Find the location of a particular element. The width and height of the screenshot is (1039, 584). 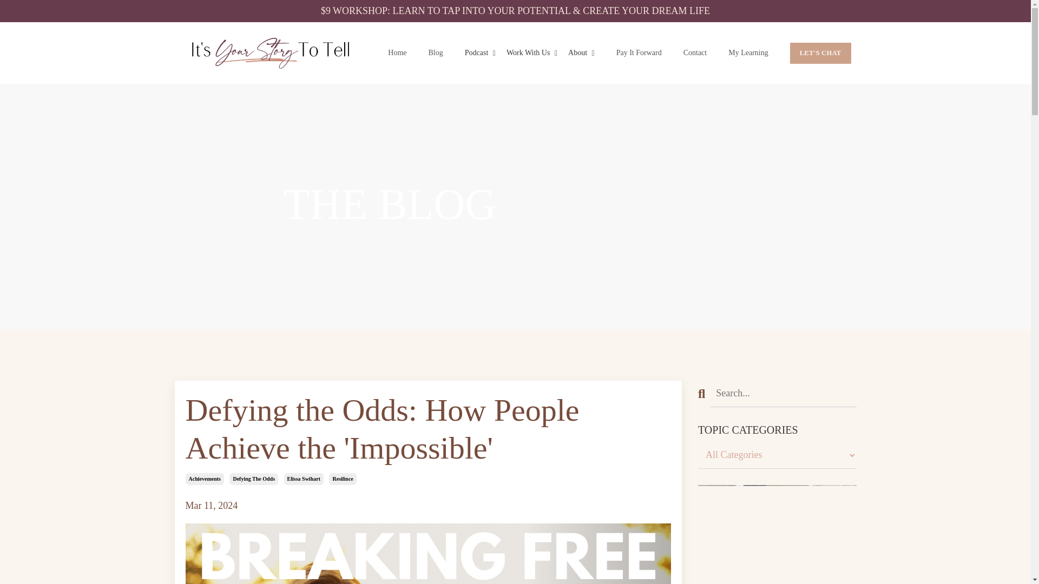

My Learning is located at coordinates (748, 53).